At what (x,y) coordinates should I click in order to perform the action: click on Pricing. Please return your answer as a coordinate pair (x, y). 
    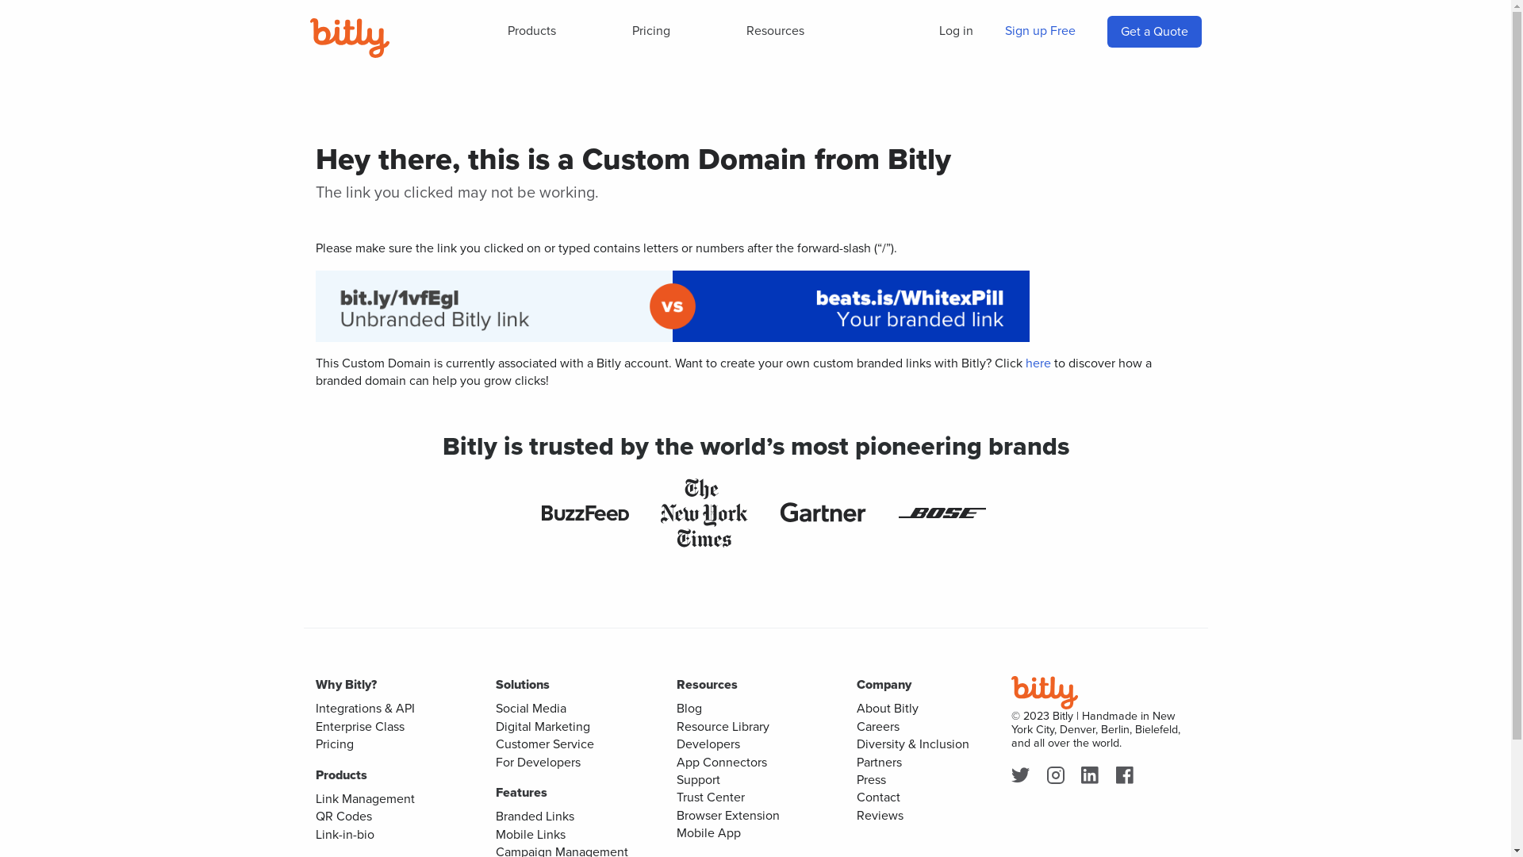
    Looking at the image, I should click on (335, 744).